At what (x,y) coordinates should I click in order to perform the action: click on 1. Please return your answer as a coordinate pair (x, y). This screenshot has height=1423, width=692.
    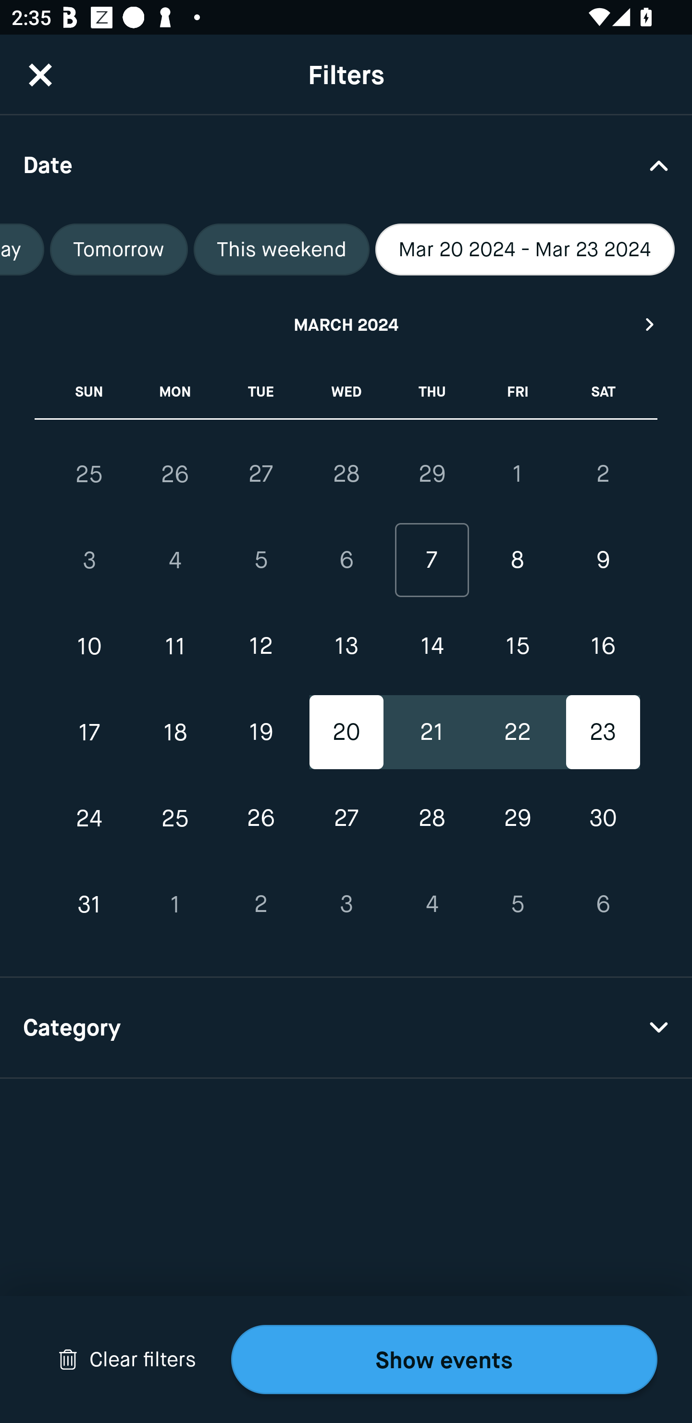
    Looking at the image, I should click on (175, 904).